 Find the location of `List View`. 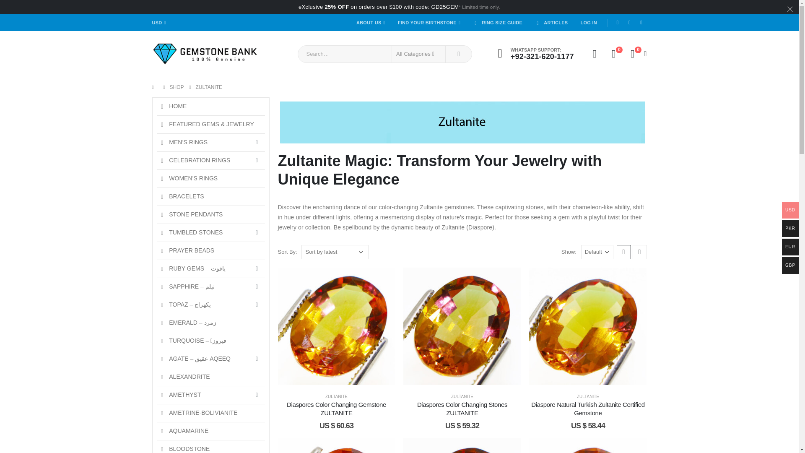

List View is located at coordinates (639, 252).